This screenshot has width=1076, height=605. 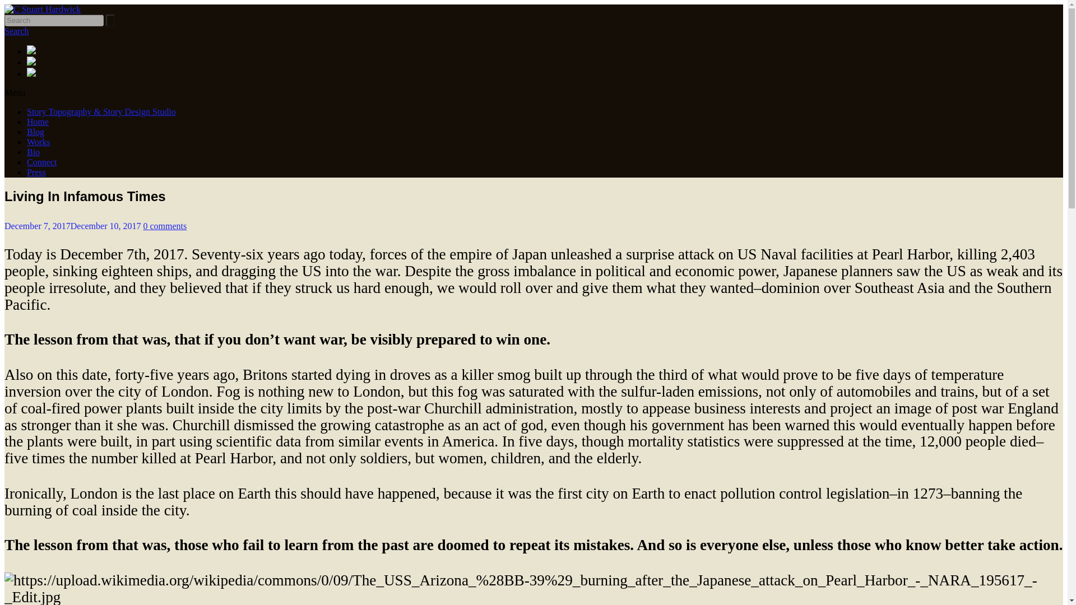 I want to click on Home, so click(x=38, y=122).